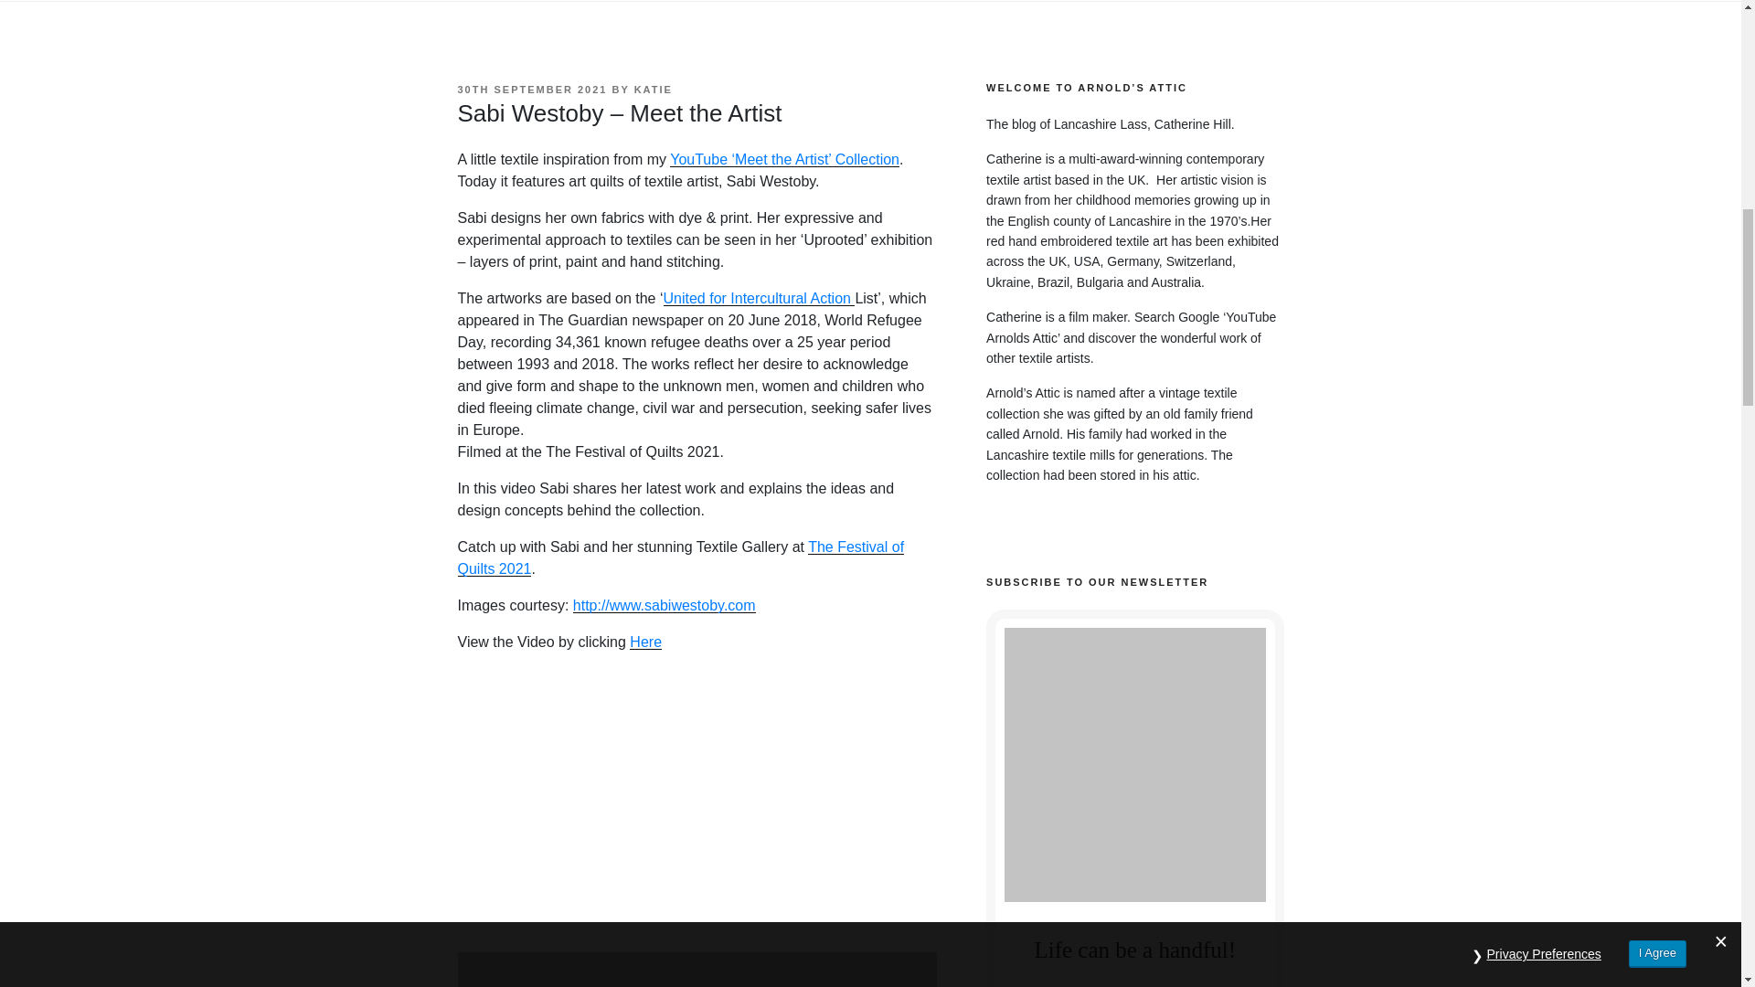 The height and width of the screenshot is (987, 1755). What do you see at coordinates (645, 642) in the screenshot?
I see `Here` at bounding box center [645, 642].